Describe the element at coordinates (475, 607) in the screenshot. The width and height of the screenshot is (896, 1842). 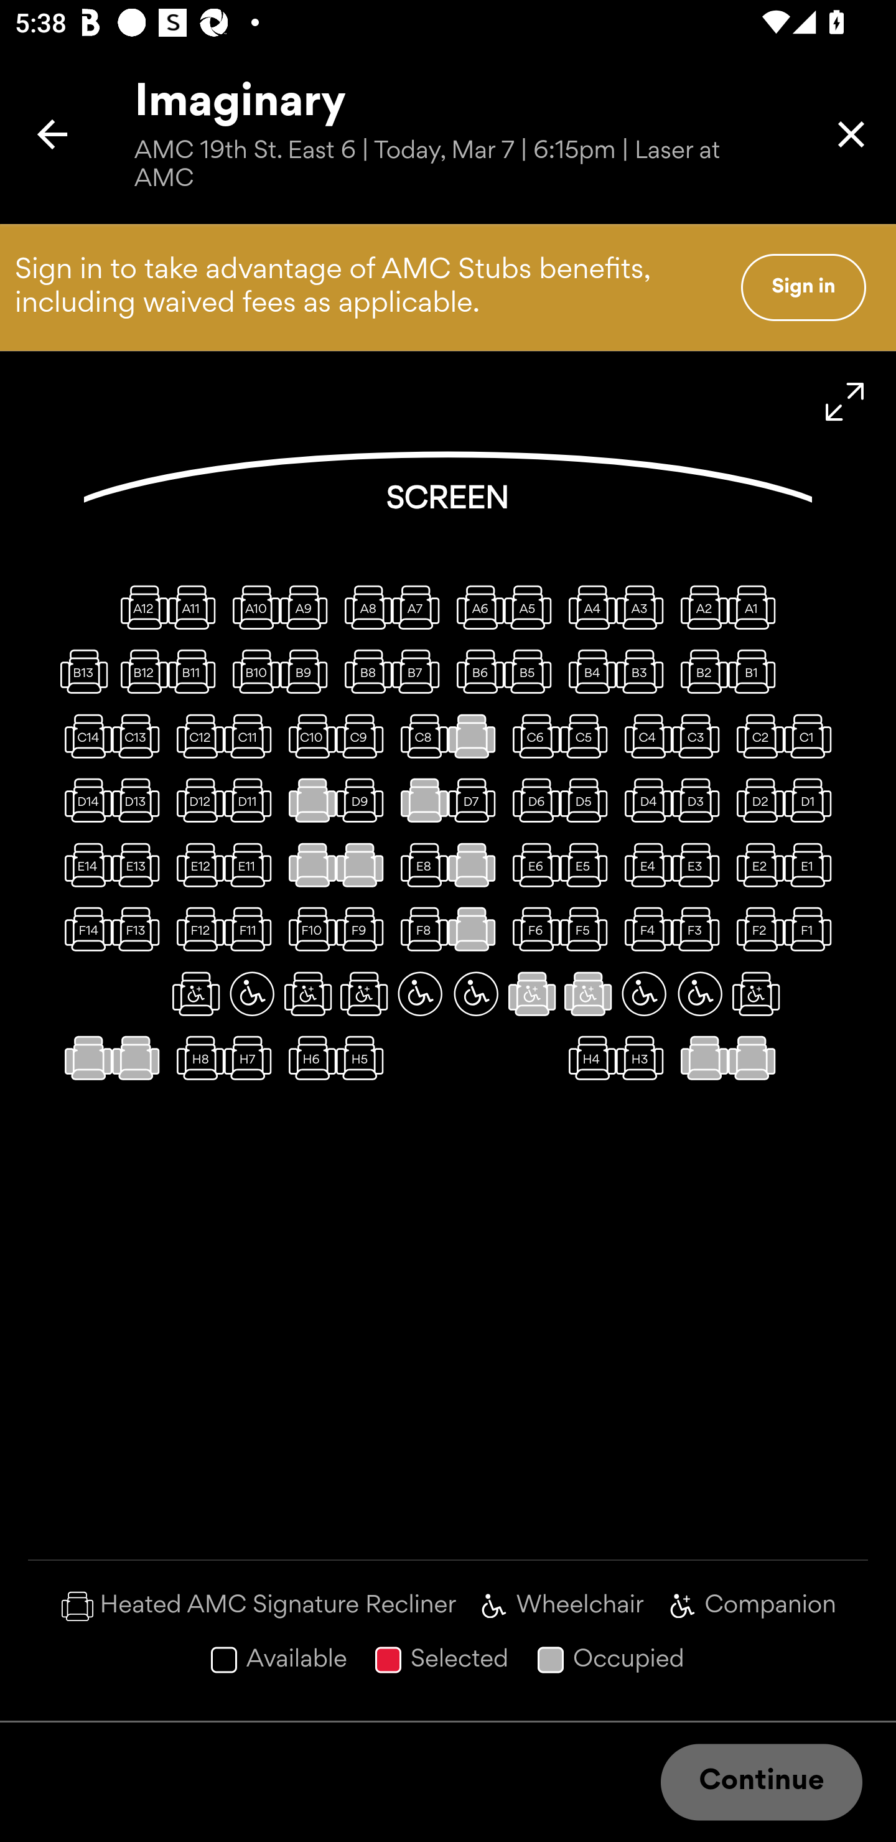
I see `A6, Regular seat, available` at that location.